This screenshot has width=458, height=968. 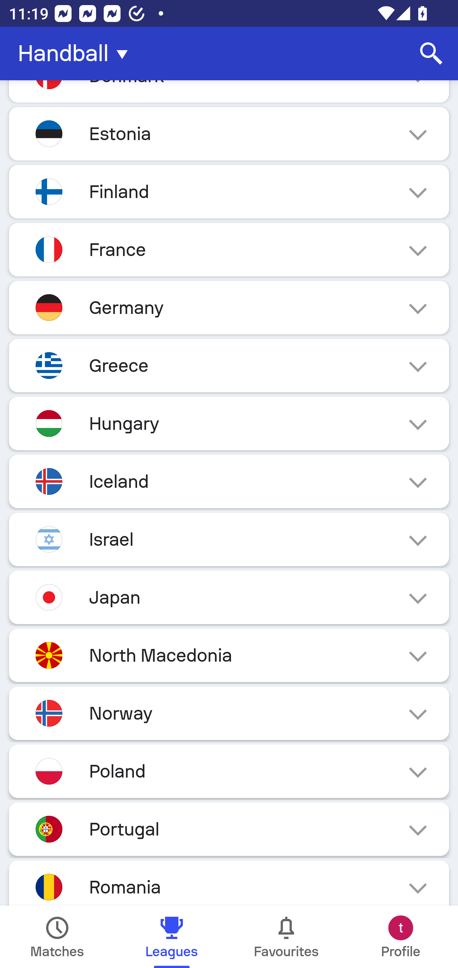 I want to click on Portugal, so click(x=229, y=829).